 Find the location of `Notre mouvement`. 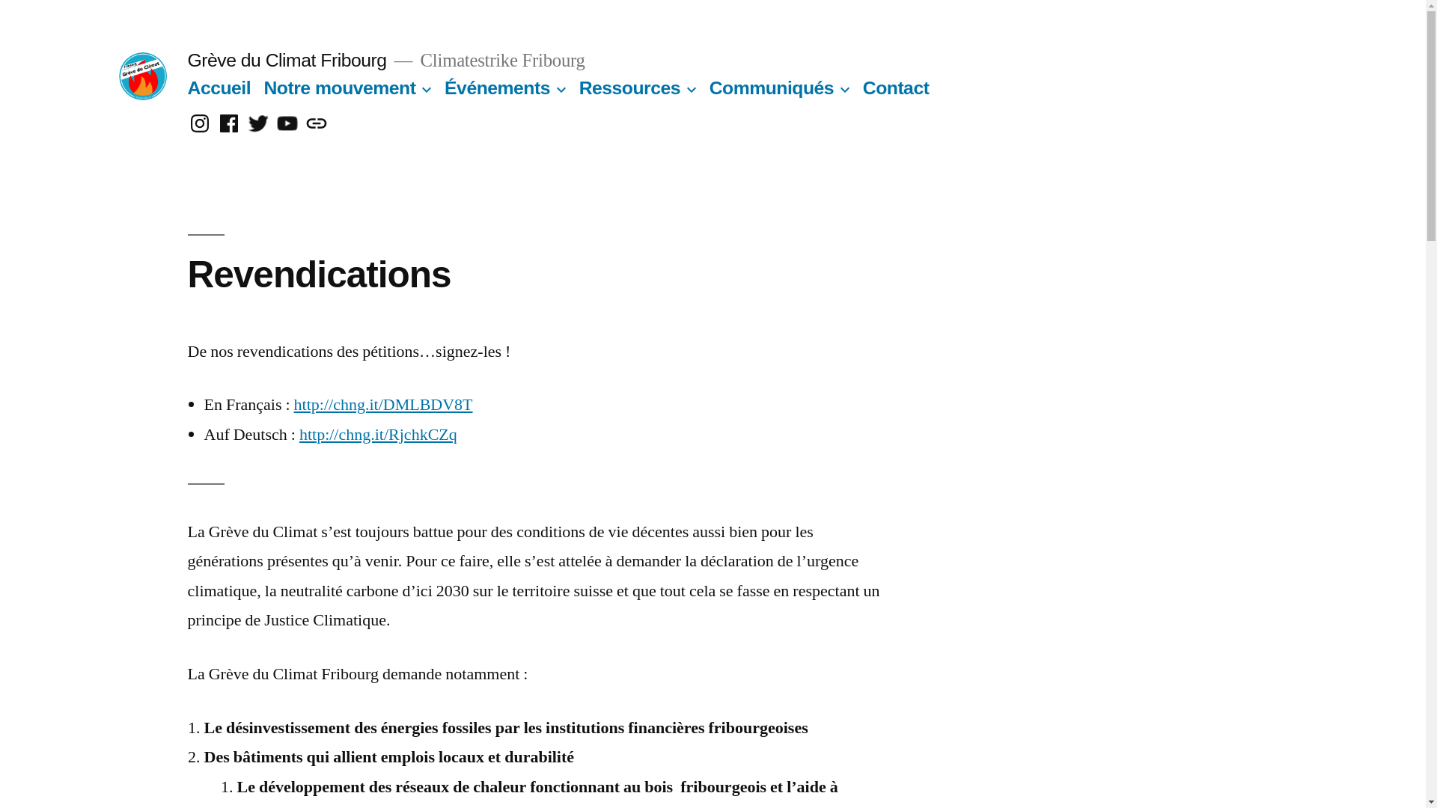

Notre mouvement is located at coordinates (340, 88).